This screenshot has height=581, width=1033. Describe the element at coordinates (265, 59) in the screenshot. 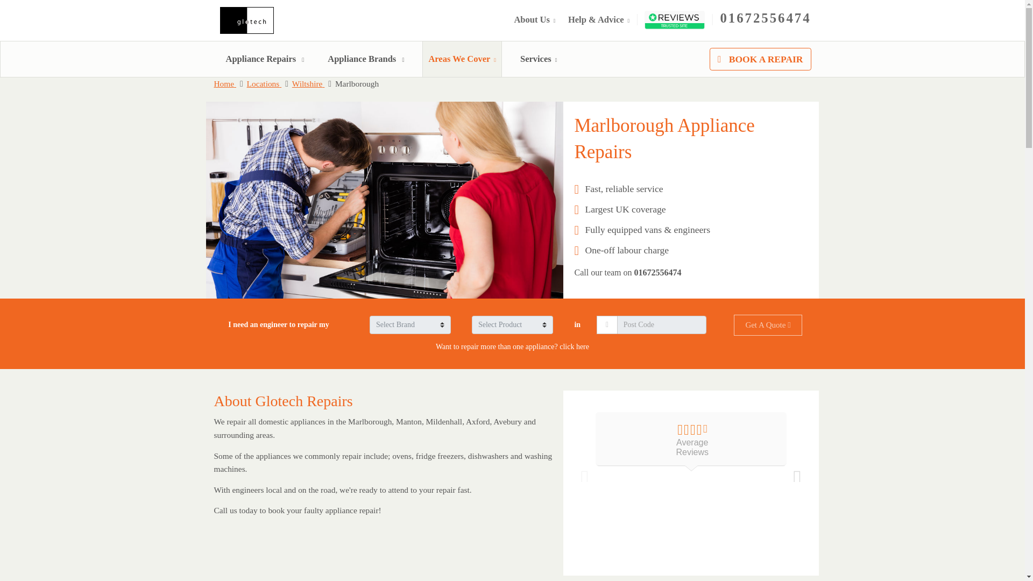

I see `Appliance Repairs` at that location.